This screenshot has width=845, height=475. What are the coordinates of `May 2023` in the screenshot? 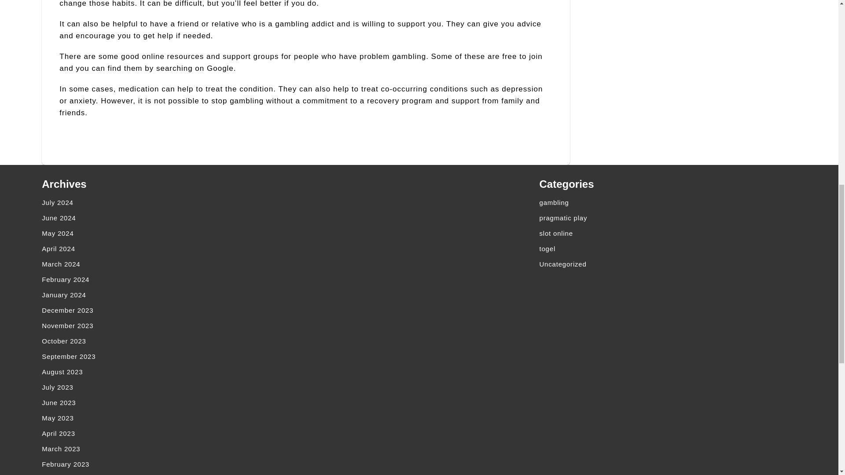 It's located at (165, 418).